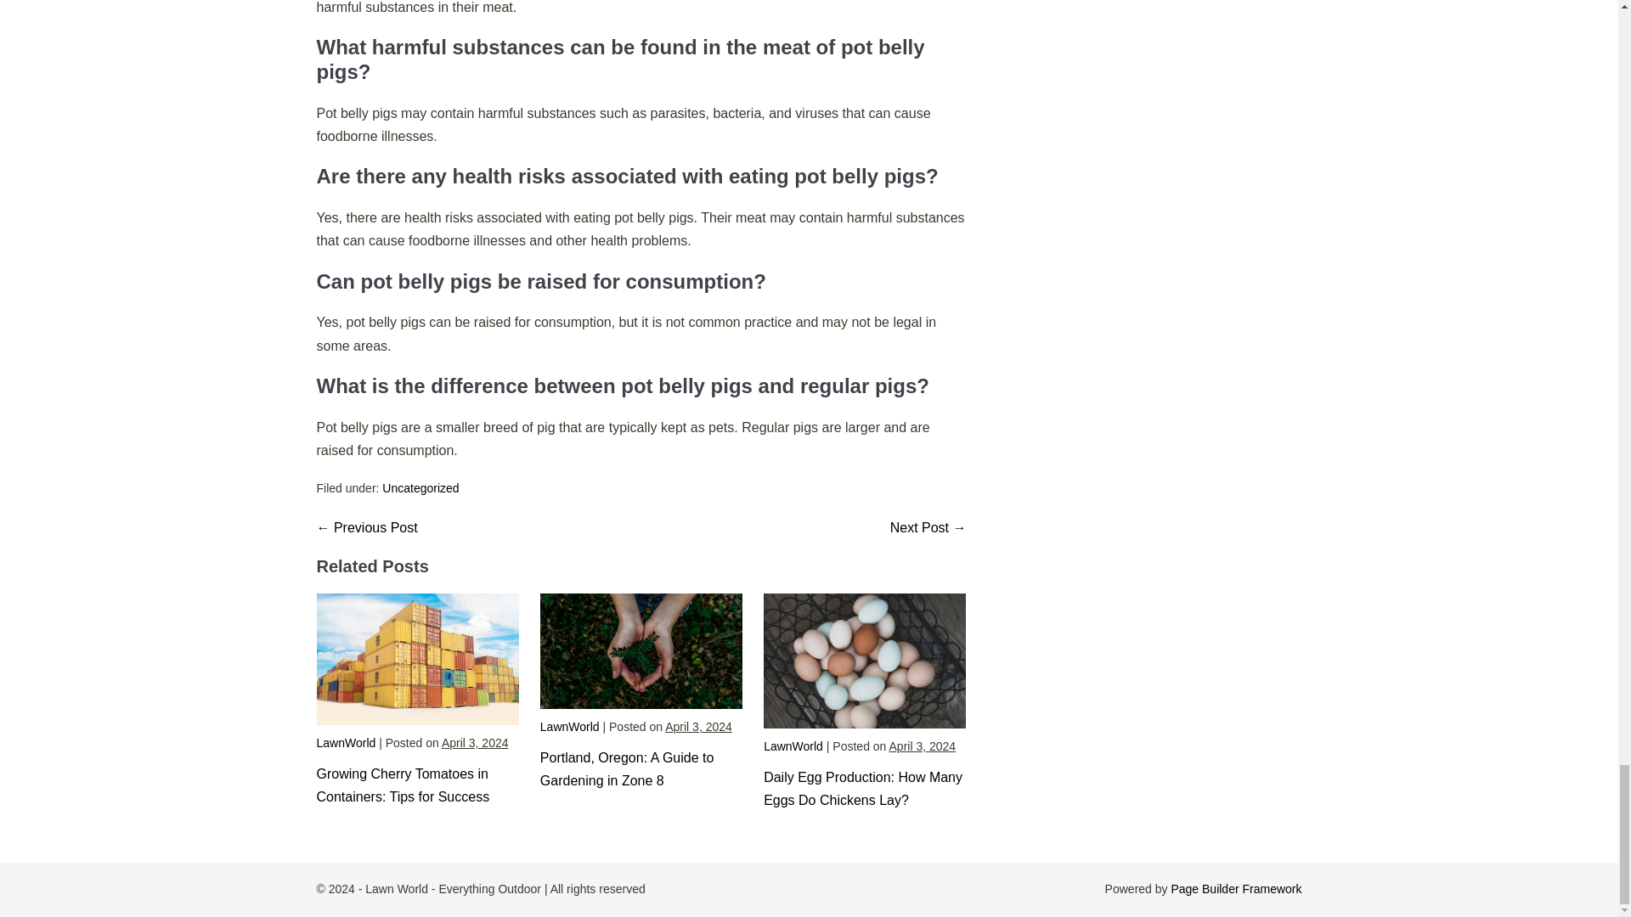 The image size is (1631, 917). What do you see at coordinates (403, 785) in the screenshot?
I see `Growing Cherry Tomatoes in Containers: Tips for Success` at bounding box center [403, 785].